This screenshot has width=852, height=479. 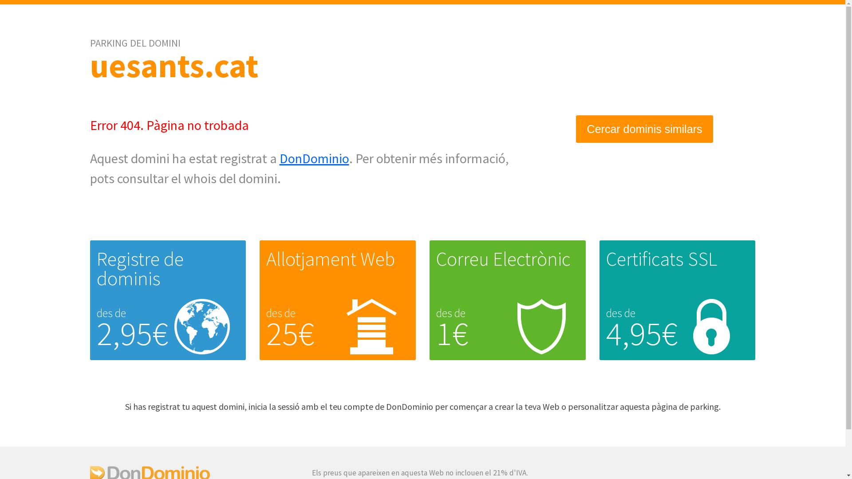 What do you see at coordinates (662, 259) in the screenshot?
I see `Certificats SSL` at bounding box center [662, 259].